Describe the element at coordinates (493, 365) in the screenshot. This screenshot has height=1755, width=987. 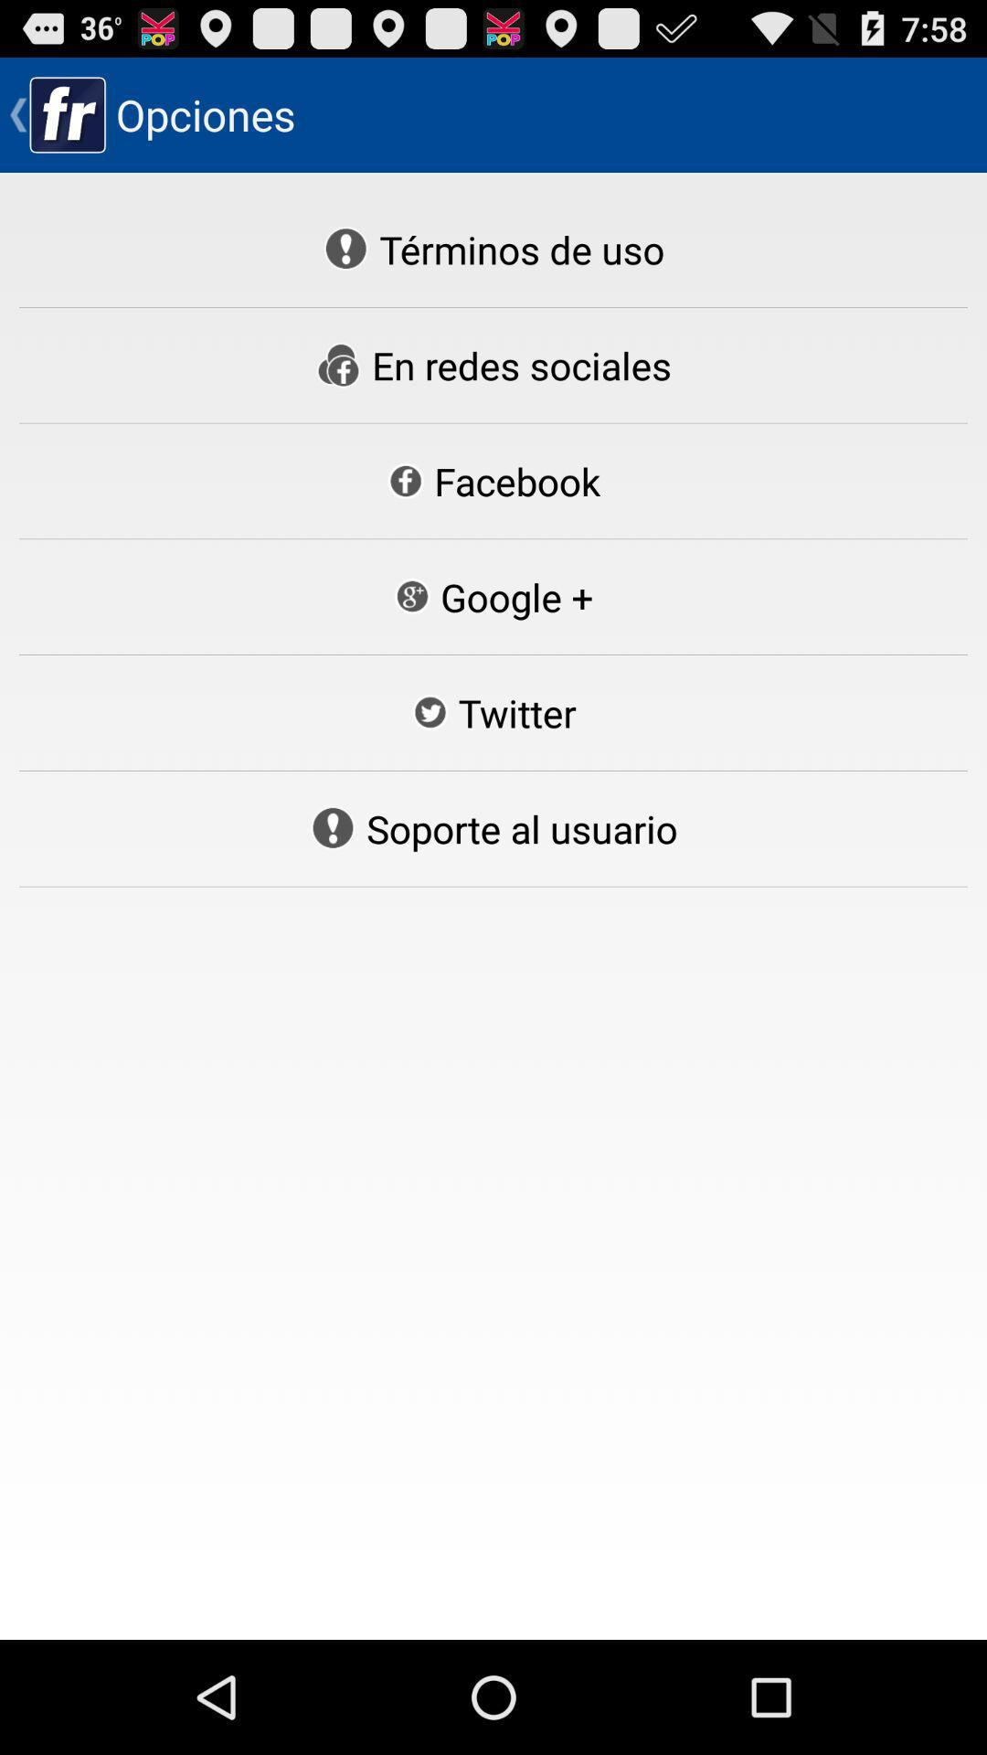
I see `choose the en redes sociales` at that location.